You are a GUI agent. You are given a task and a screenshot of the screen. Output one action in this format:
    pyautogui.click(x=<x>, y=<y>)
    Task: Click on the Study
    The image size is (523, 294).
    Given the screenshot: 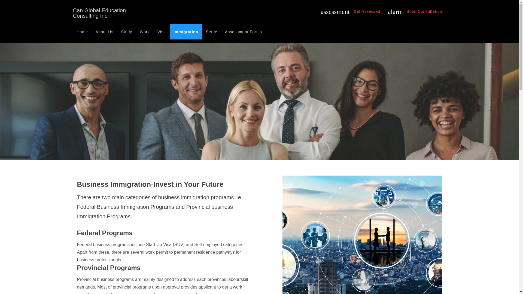 What is the action you would take?
    pyautogui.click(x=126, y=32)
    